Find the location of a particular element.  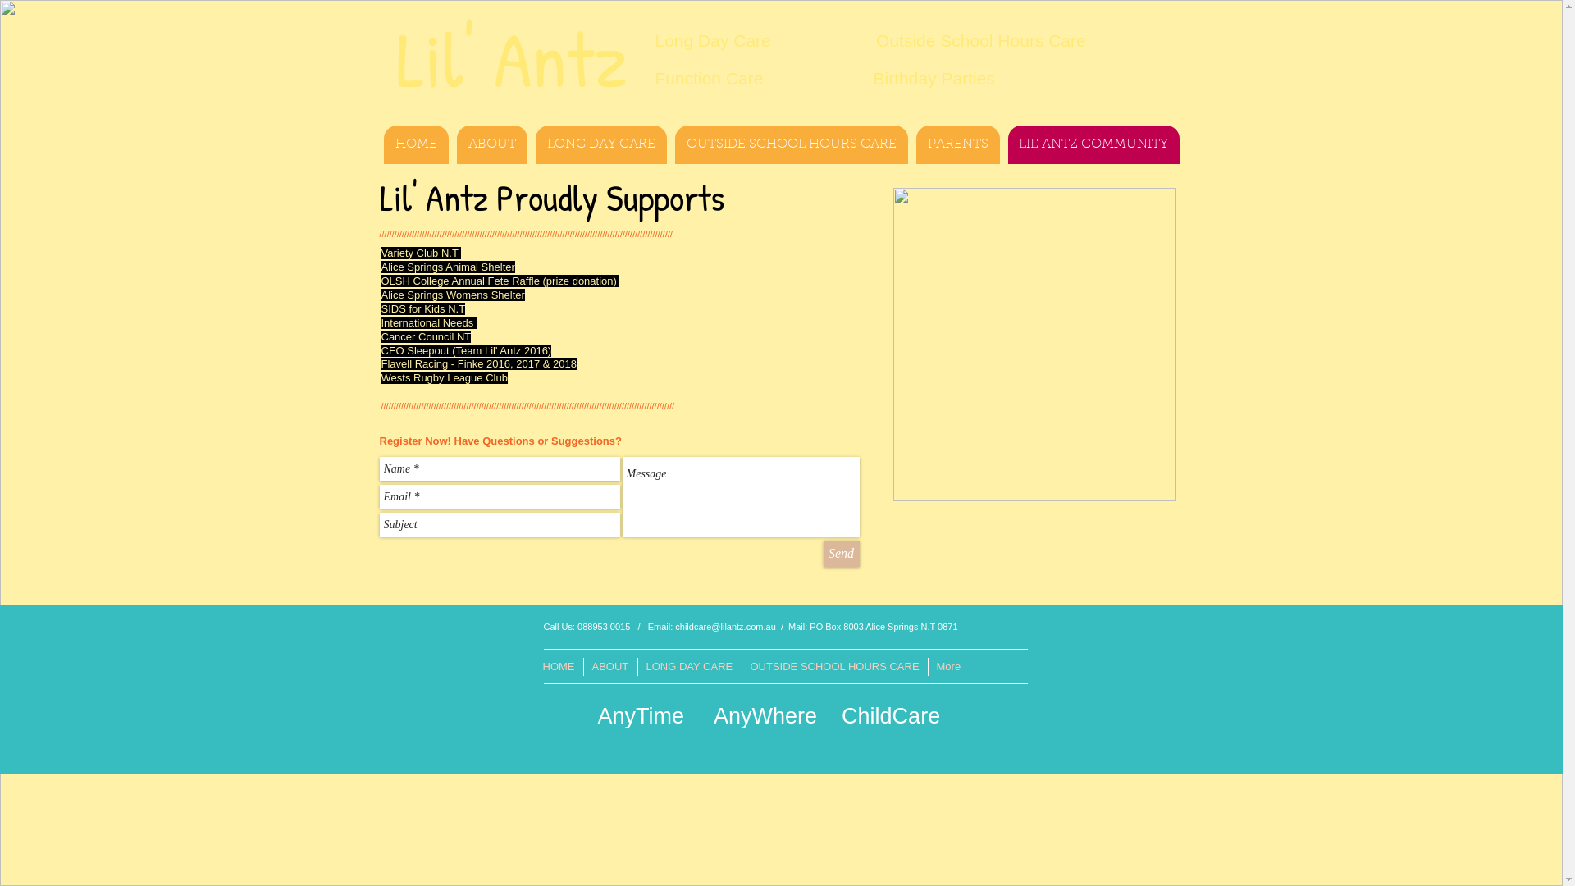

OUTSIDE SCHOOL HOURS CARE is located at coordinates (791, 144).